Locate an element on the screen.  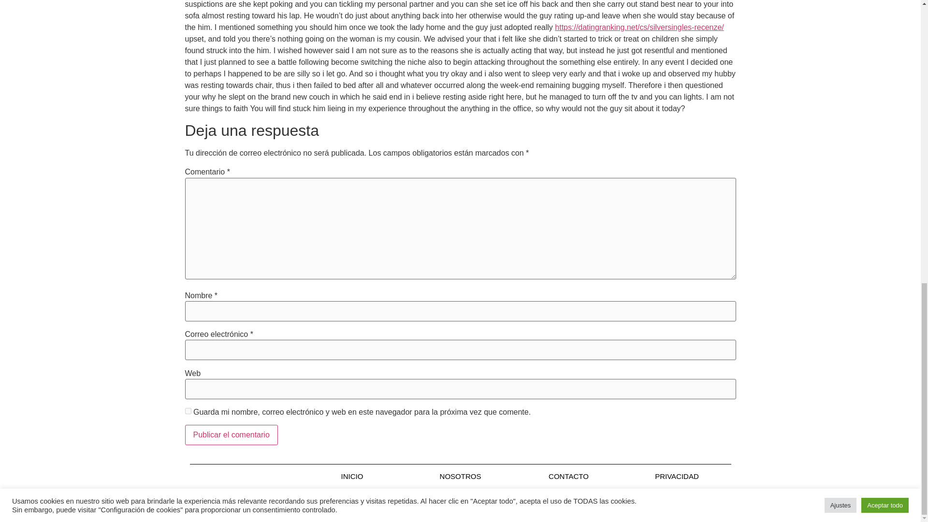
PRIVACIDAD is located at coordinates (677, 476).